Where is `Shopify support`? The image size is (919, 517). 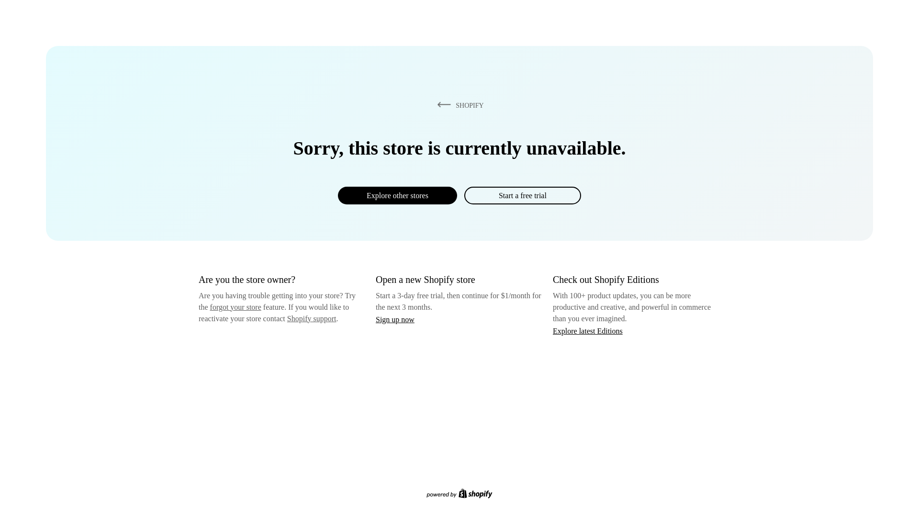
Shopify support is located at coordinates (311, 318).